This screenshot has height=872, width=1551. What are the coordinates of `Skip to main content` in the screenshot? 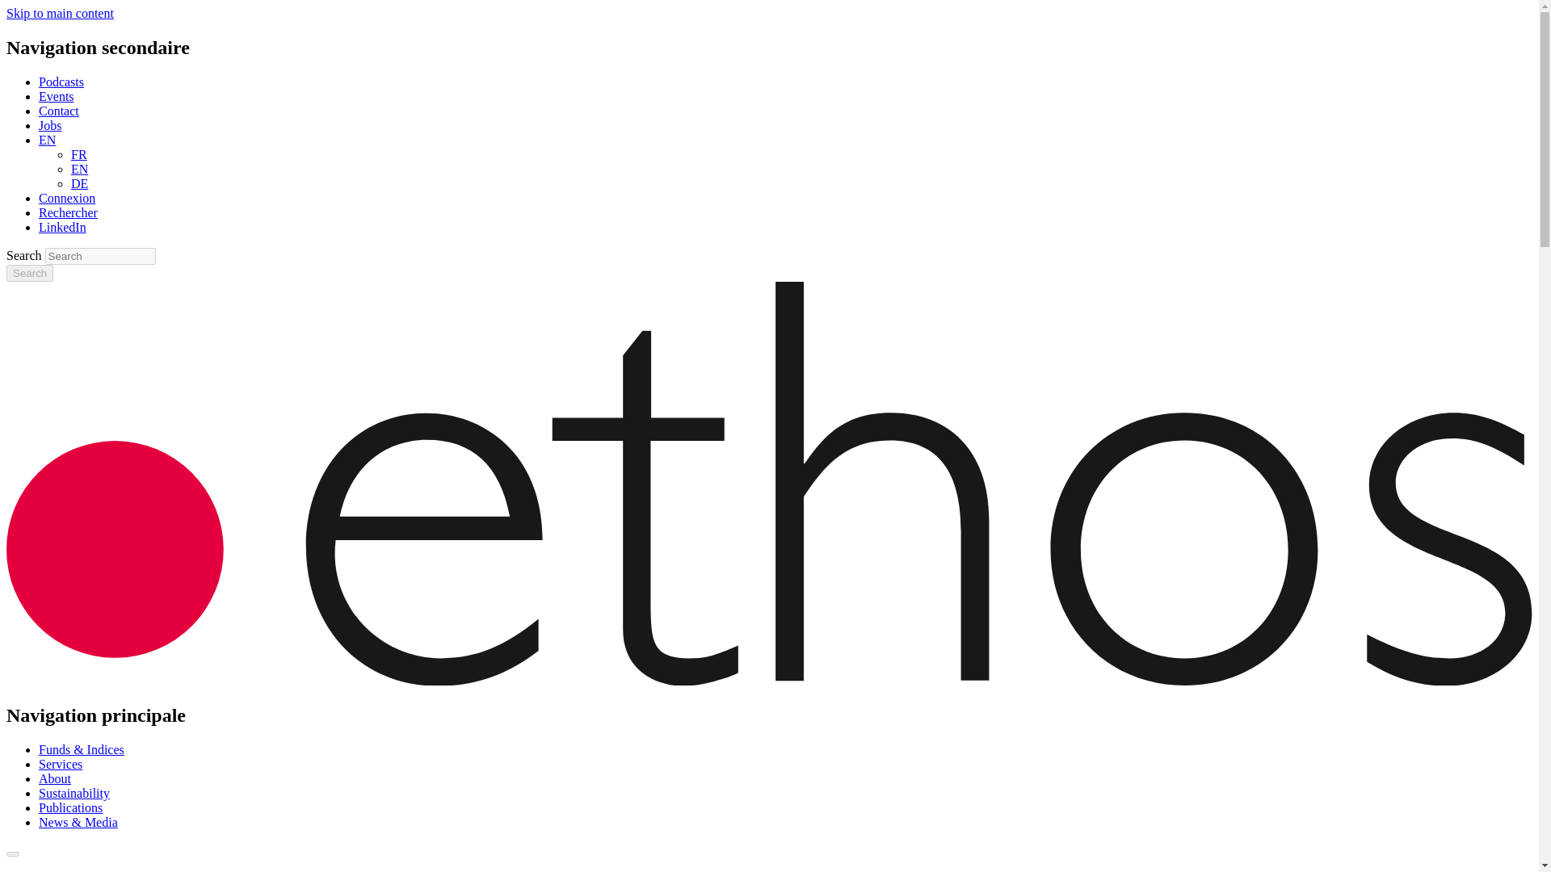 It's located at (60, 13).